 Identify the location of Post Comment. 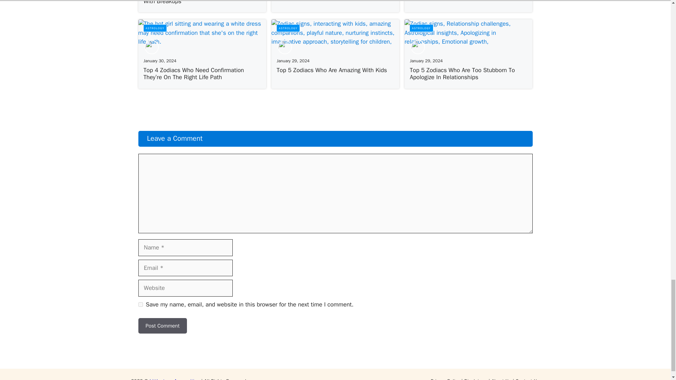
(162, 326).